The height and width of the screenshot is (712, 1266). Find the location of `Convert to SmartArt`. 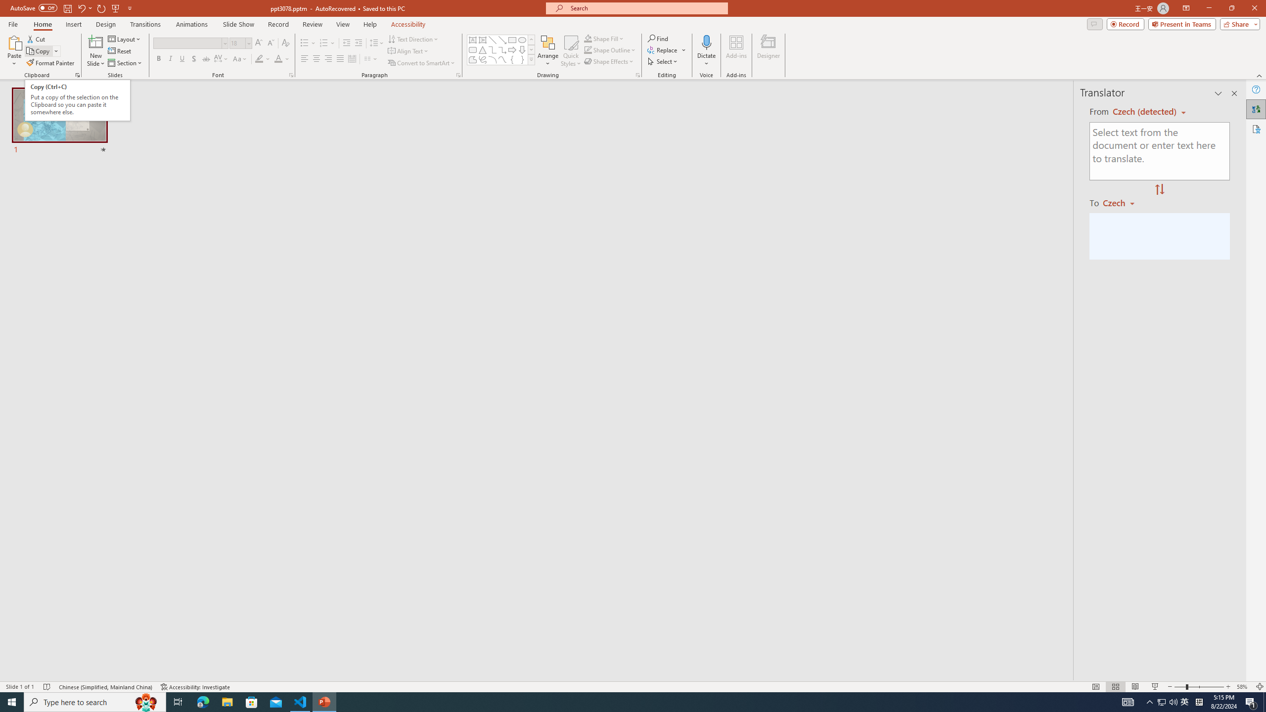

Convert to SmartArt is located at coordinates (422, 63).